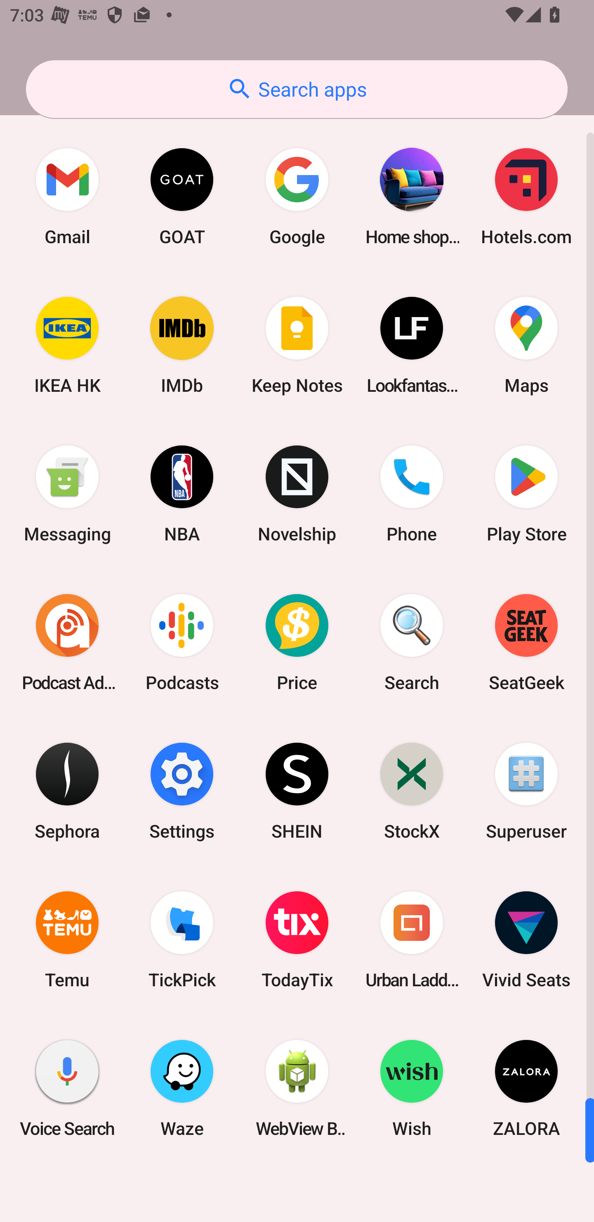  What do you see at coordinates (526, 345) in the screenshot?
I see `Maps` at bounding box center [526, 345].